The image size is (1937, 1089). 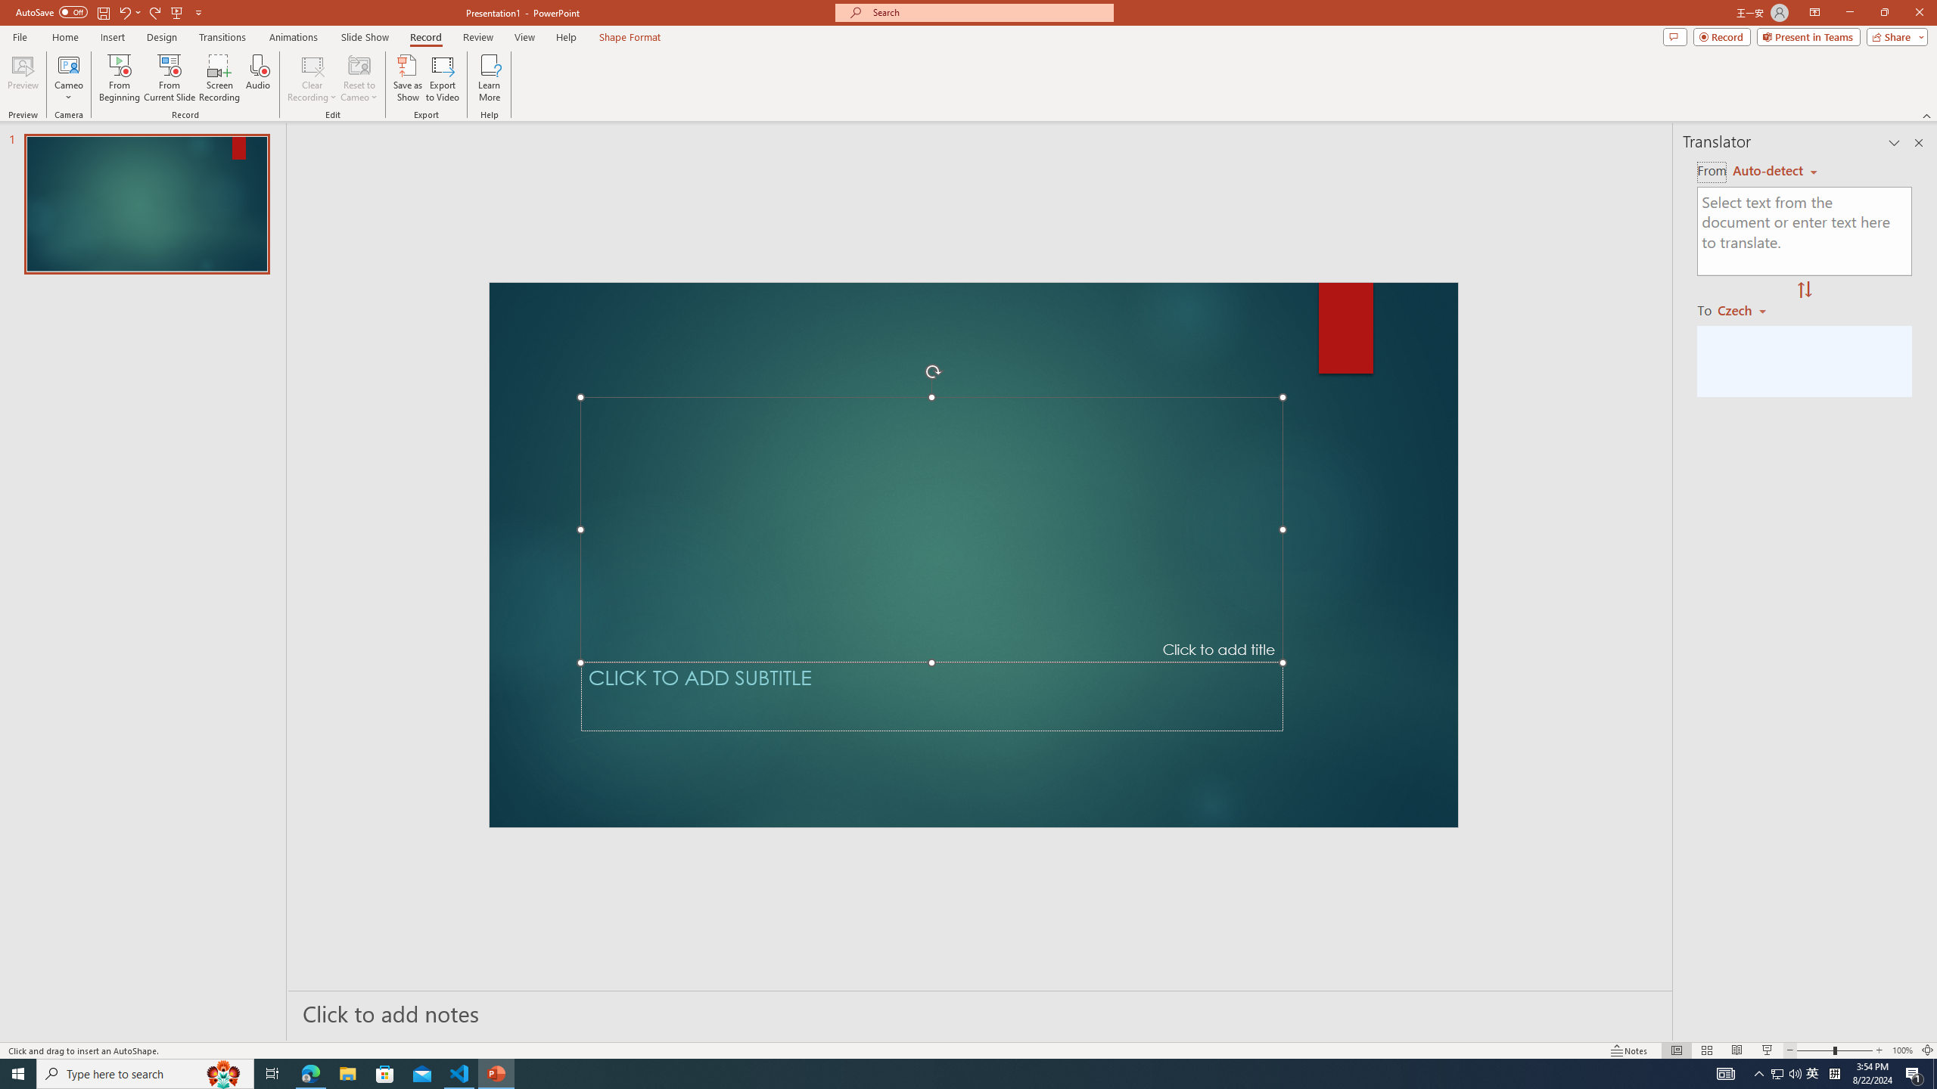 What do you see at coordinates (1814, 1050) in the screenshot?
I see `Zoom Out` at bounding box center [1814, 1050].